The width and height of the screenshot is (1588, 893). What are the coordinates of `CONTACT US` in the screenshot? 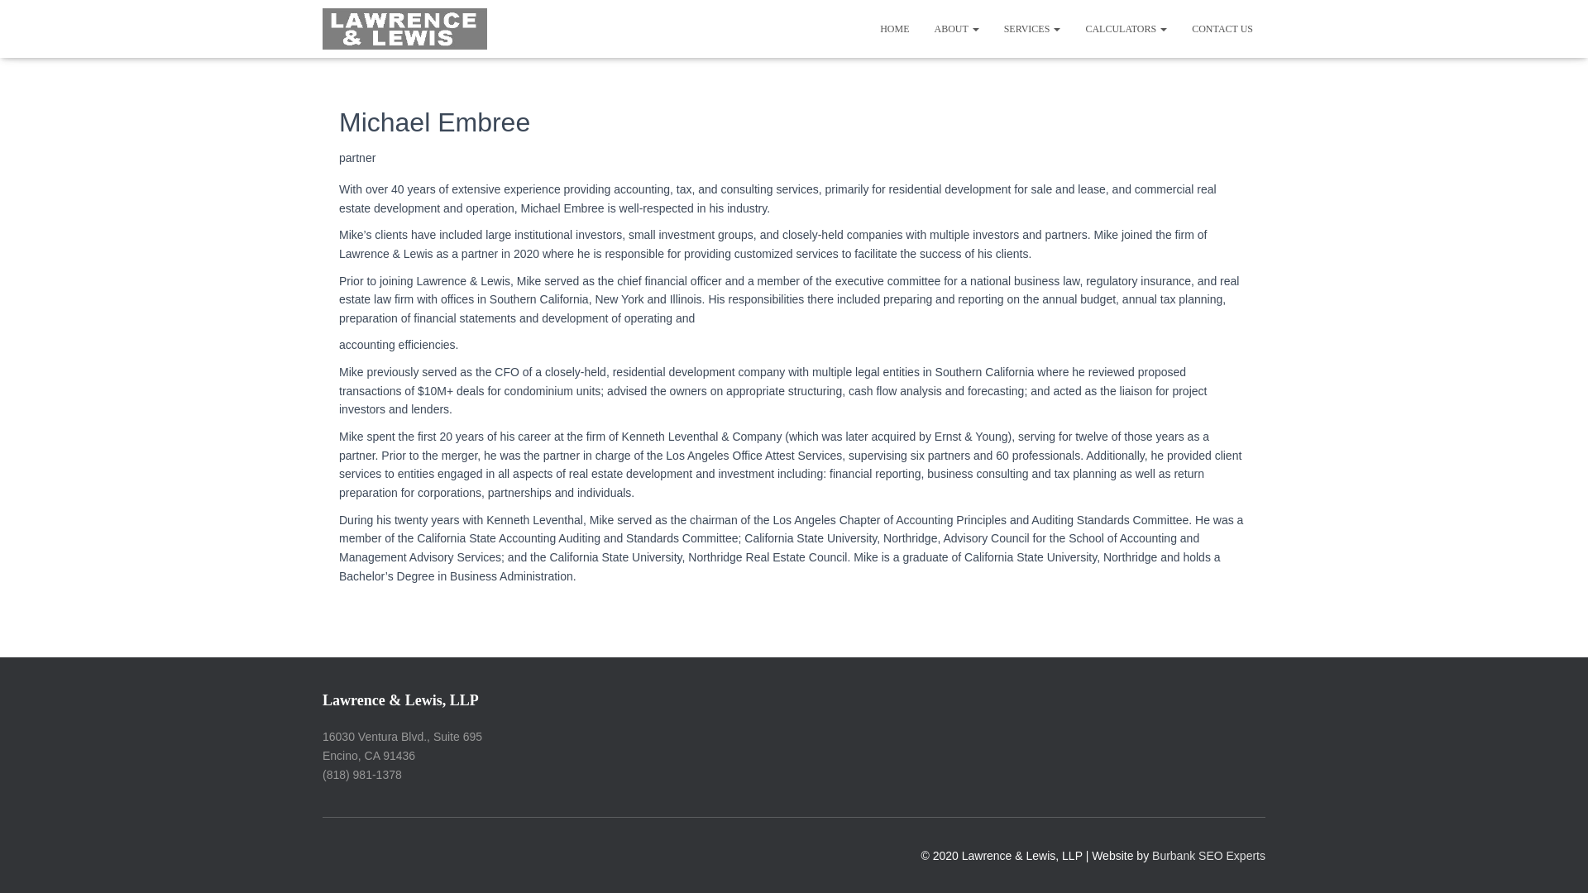 It's located at (1222, 28).